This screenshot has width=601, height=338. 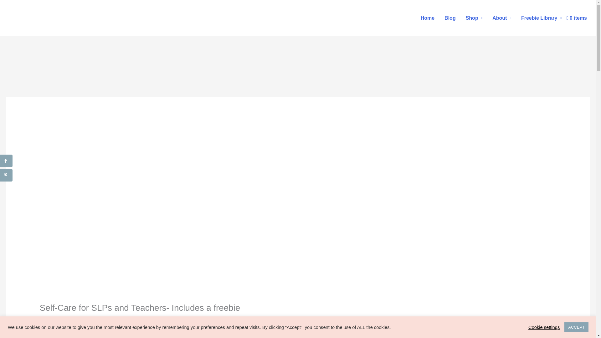 What do you see at coordinates (577, 18) in the screenshot?
I see `Start shopping` at bounding box center [577, 18].